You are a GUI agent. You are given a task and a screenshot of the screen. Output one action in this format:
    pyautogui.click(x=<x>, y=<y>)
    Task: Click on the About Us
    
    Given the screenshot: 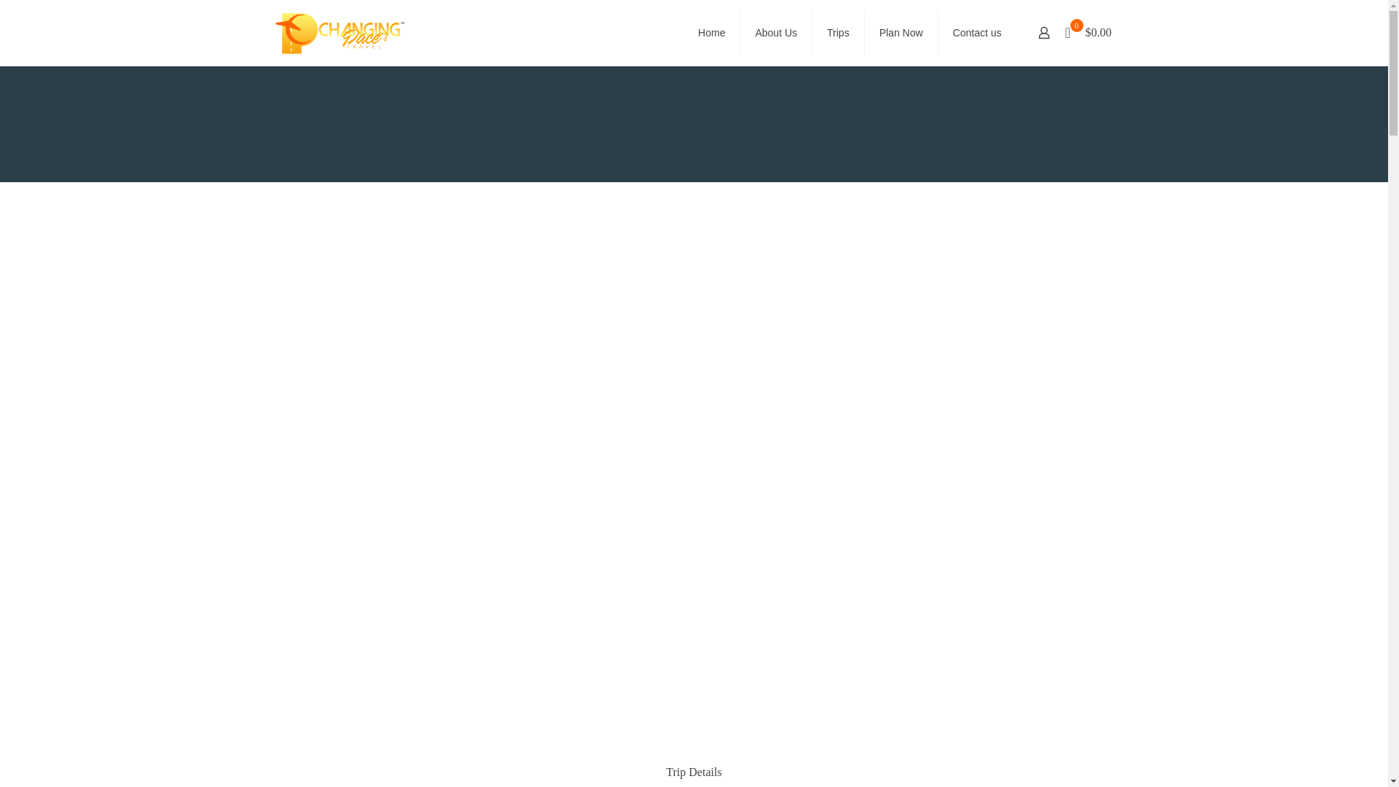 What is the action you would take?
    pyautogui.click(x=776, y=32)
    